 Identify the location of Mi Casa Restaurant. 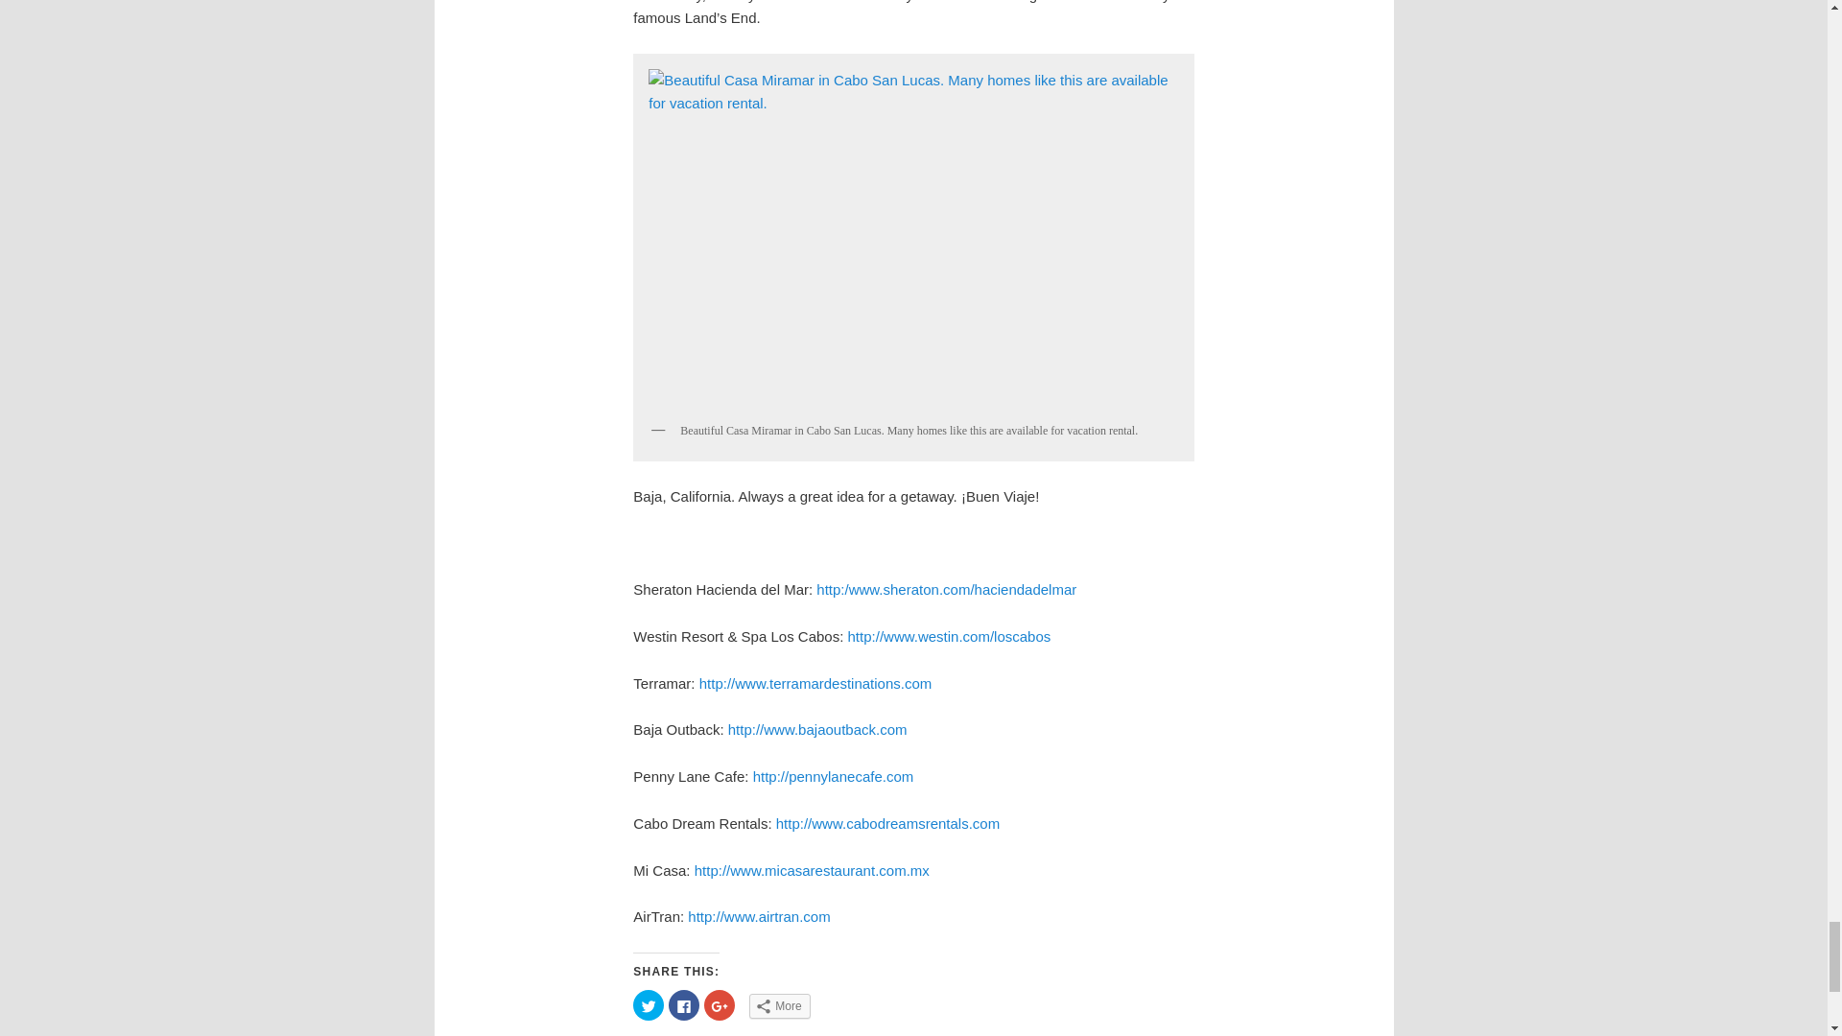
(812, 869).